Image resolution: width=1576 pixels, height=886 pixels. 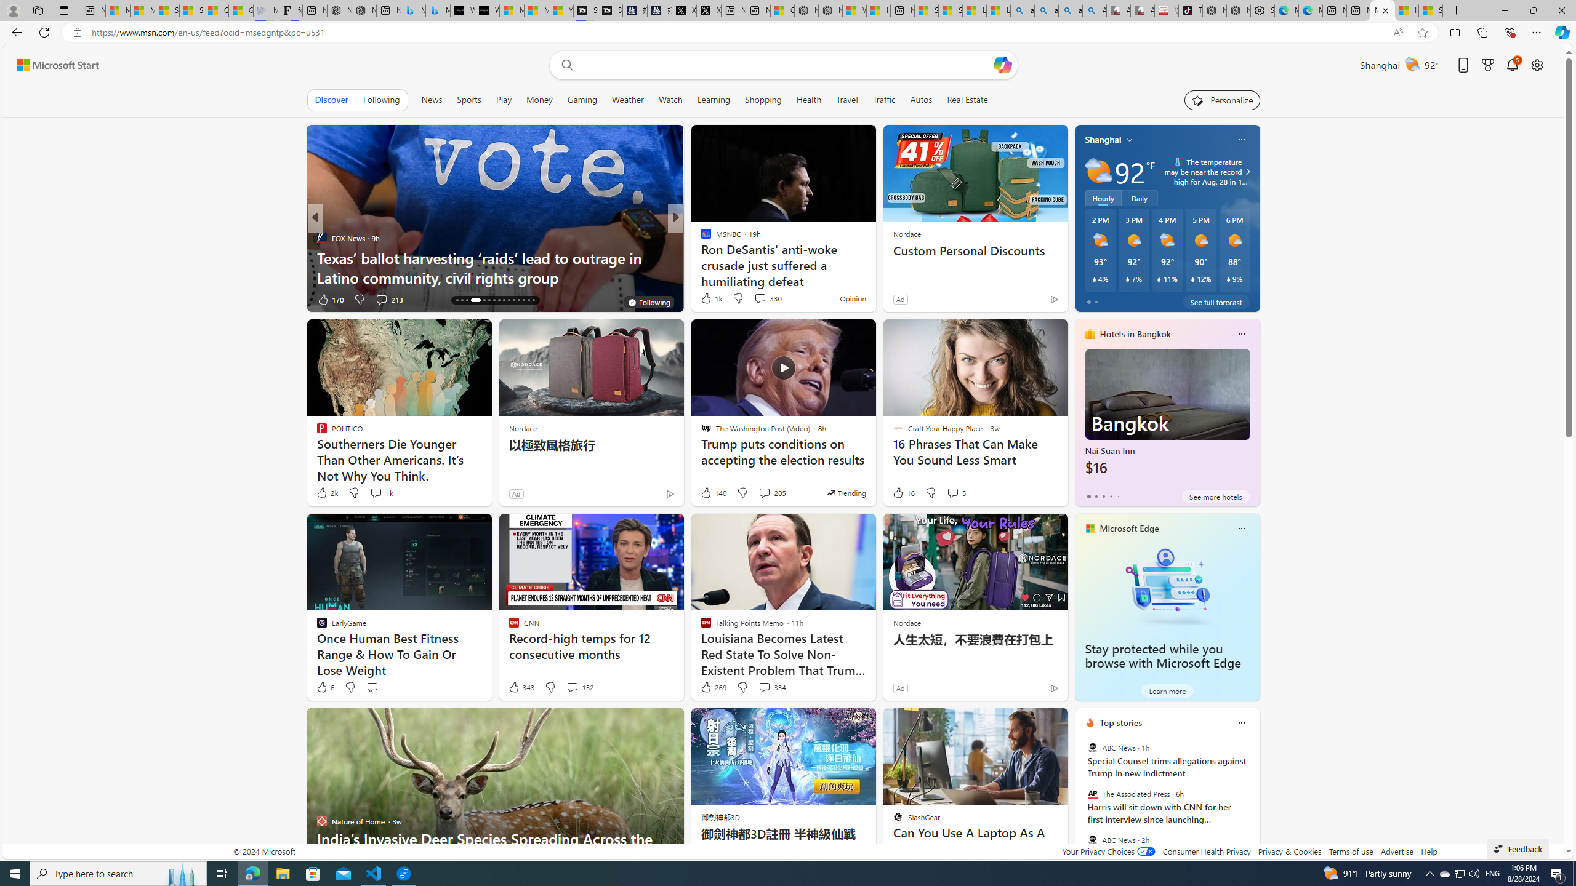 What do you see at coordinates (504, 300) in the screenshot?
I see `AutomationID: tab-24` at bounding box center [504, 300].